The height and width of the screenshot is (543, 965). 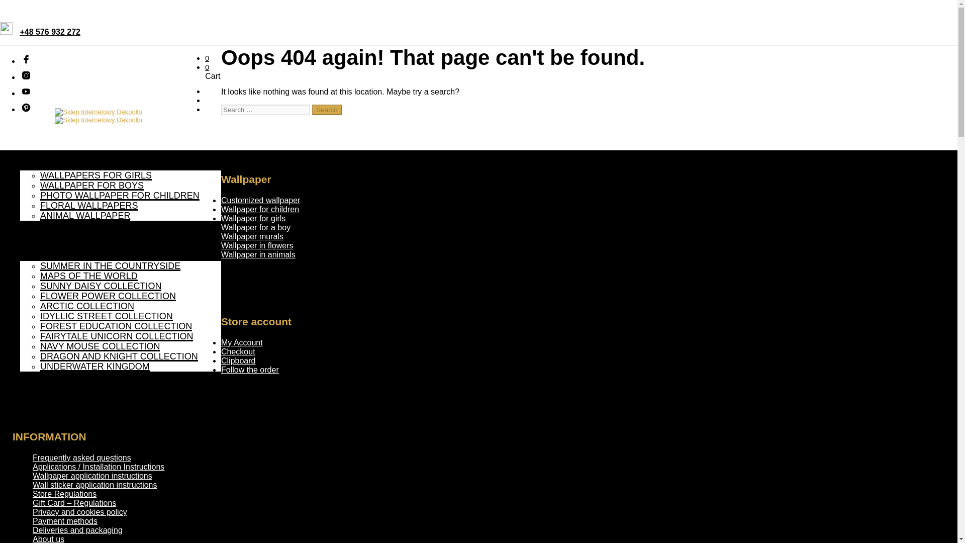 What do you see at coordinates (327, 110) in the screenshot?
I see `Search` at bounding box center [327, 110].